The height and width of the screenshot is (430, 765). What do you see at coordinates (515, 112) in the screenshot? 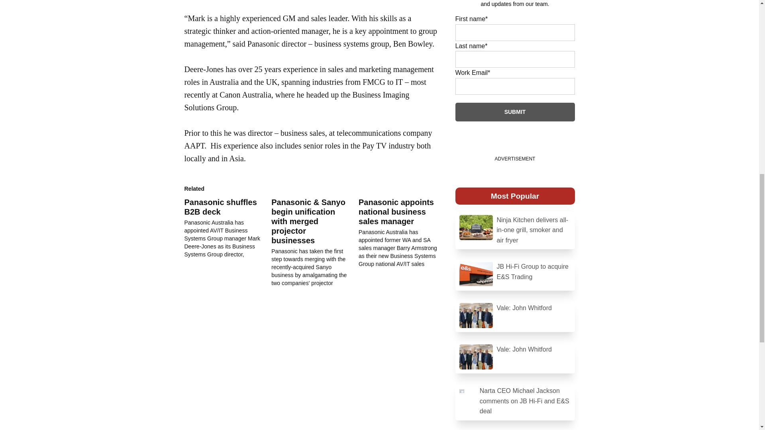
I see `Submit` at bounding box center [515, 112].